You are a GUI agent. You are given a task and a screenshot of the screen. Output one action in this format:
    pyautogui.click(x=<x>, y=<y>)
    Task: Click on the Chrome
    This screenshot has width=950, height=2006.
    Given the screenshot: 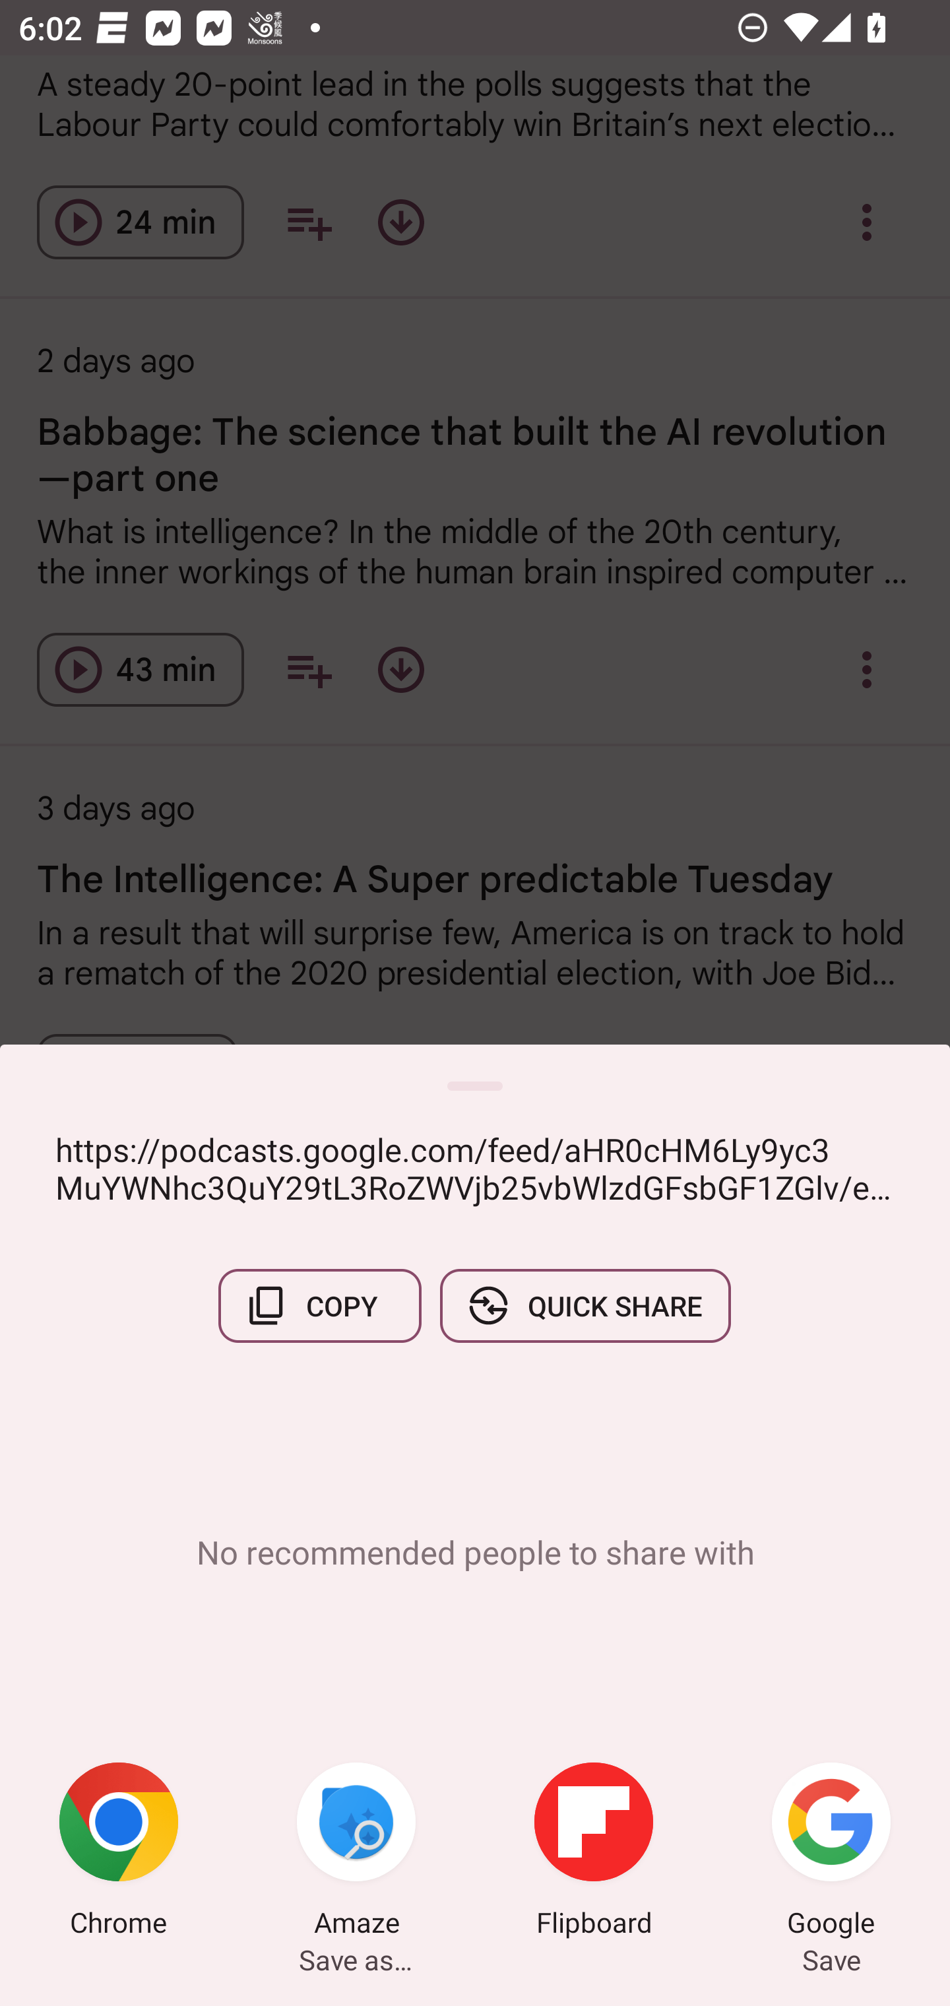 What is the action you would take?
    pyautogui.click(x=119, y=1853)
    